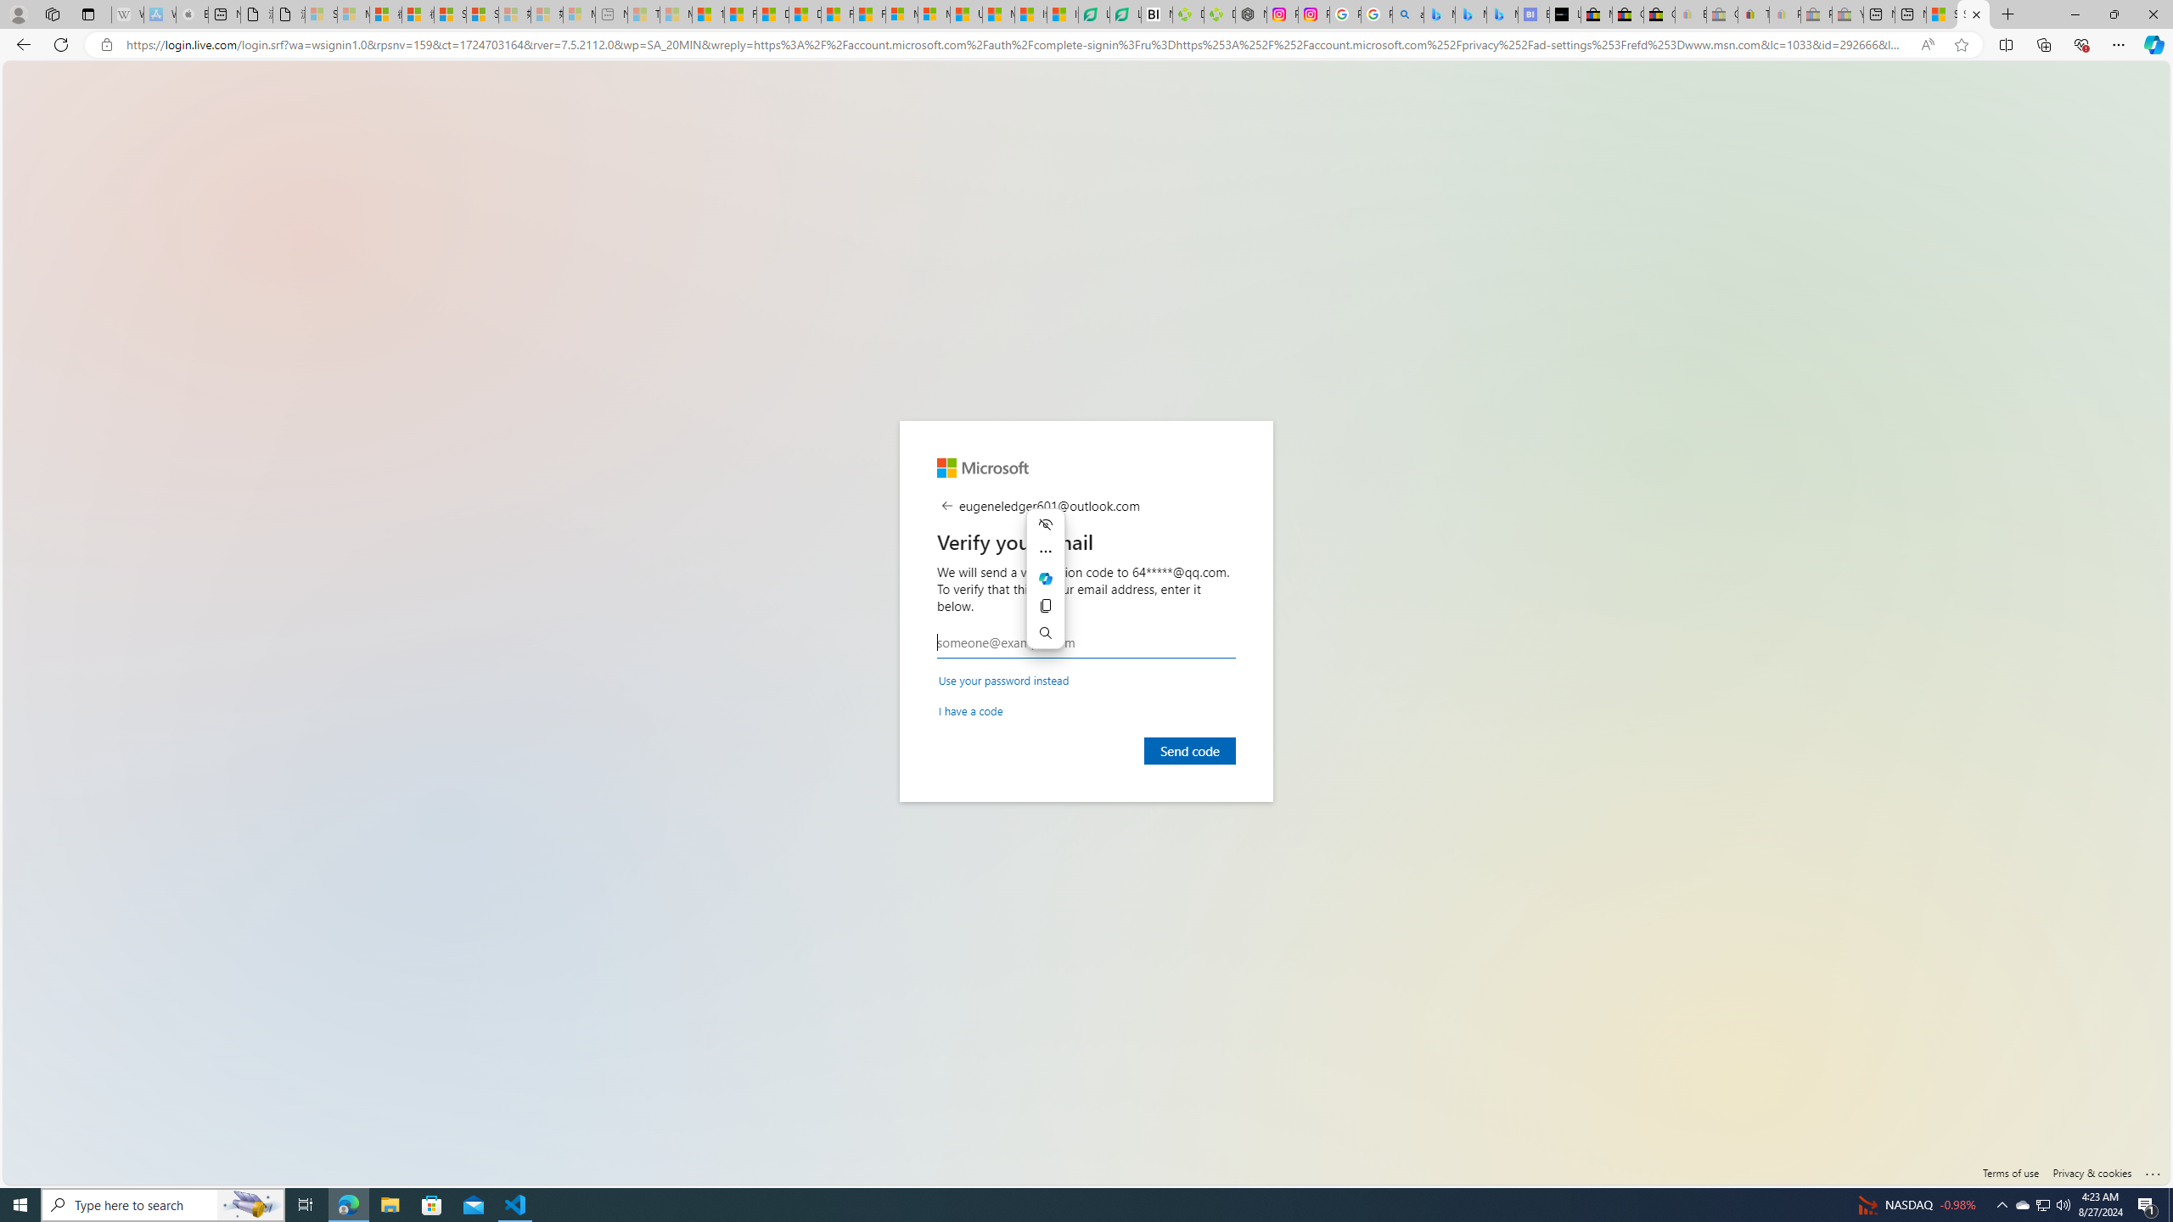 The height and width of the screenshot is (1222, 2173). What do you see at coordinates (740, 14) in the screenshot?
I see `Food and Drink - MSN` at bounding box center [740, 14].